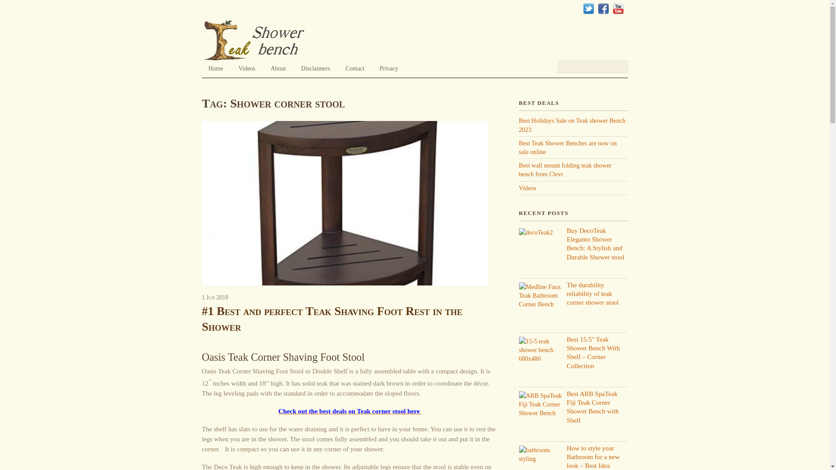 This screenshot has height=470, width=836. What do you see at coordinates (354, 67) in the screenshot?
I see `Contact` at bounding box center [354, 67].